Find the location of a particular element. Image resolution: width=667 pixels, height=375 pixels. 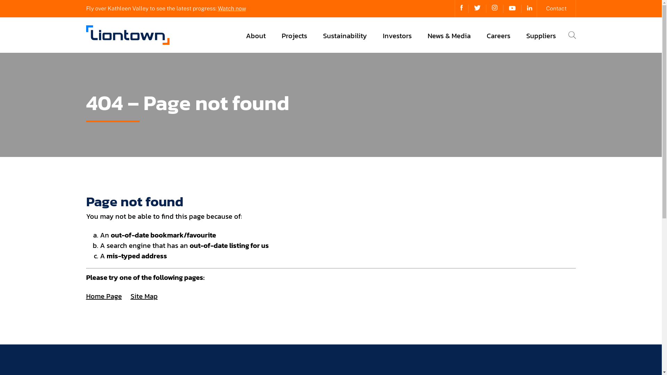

Home Page is located at coordinates (104, 296).